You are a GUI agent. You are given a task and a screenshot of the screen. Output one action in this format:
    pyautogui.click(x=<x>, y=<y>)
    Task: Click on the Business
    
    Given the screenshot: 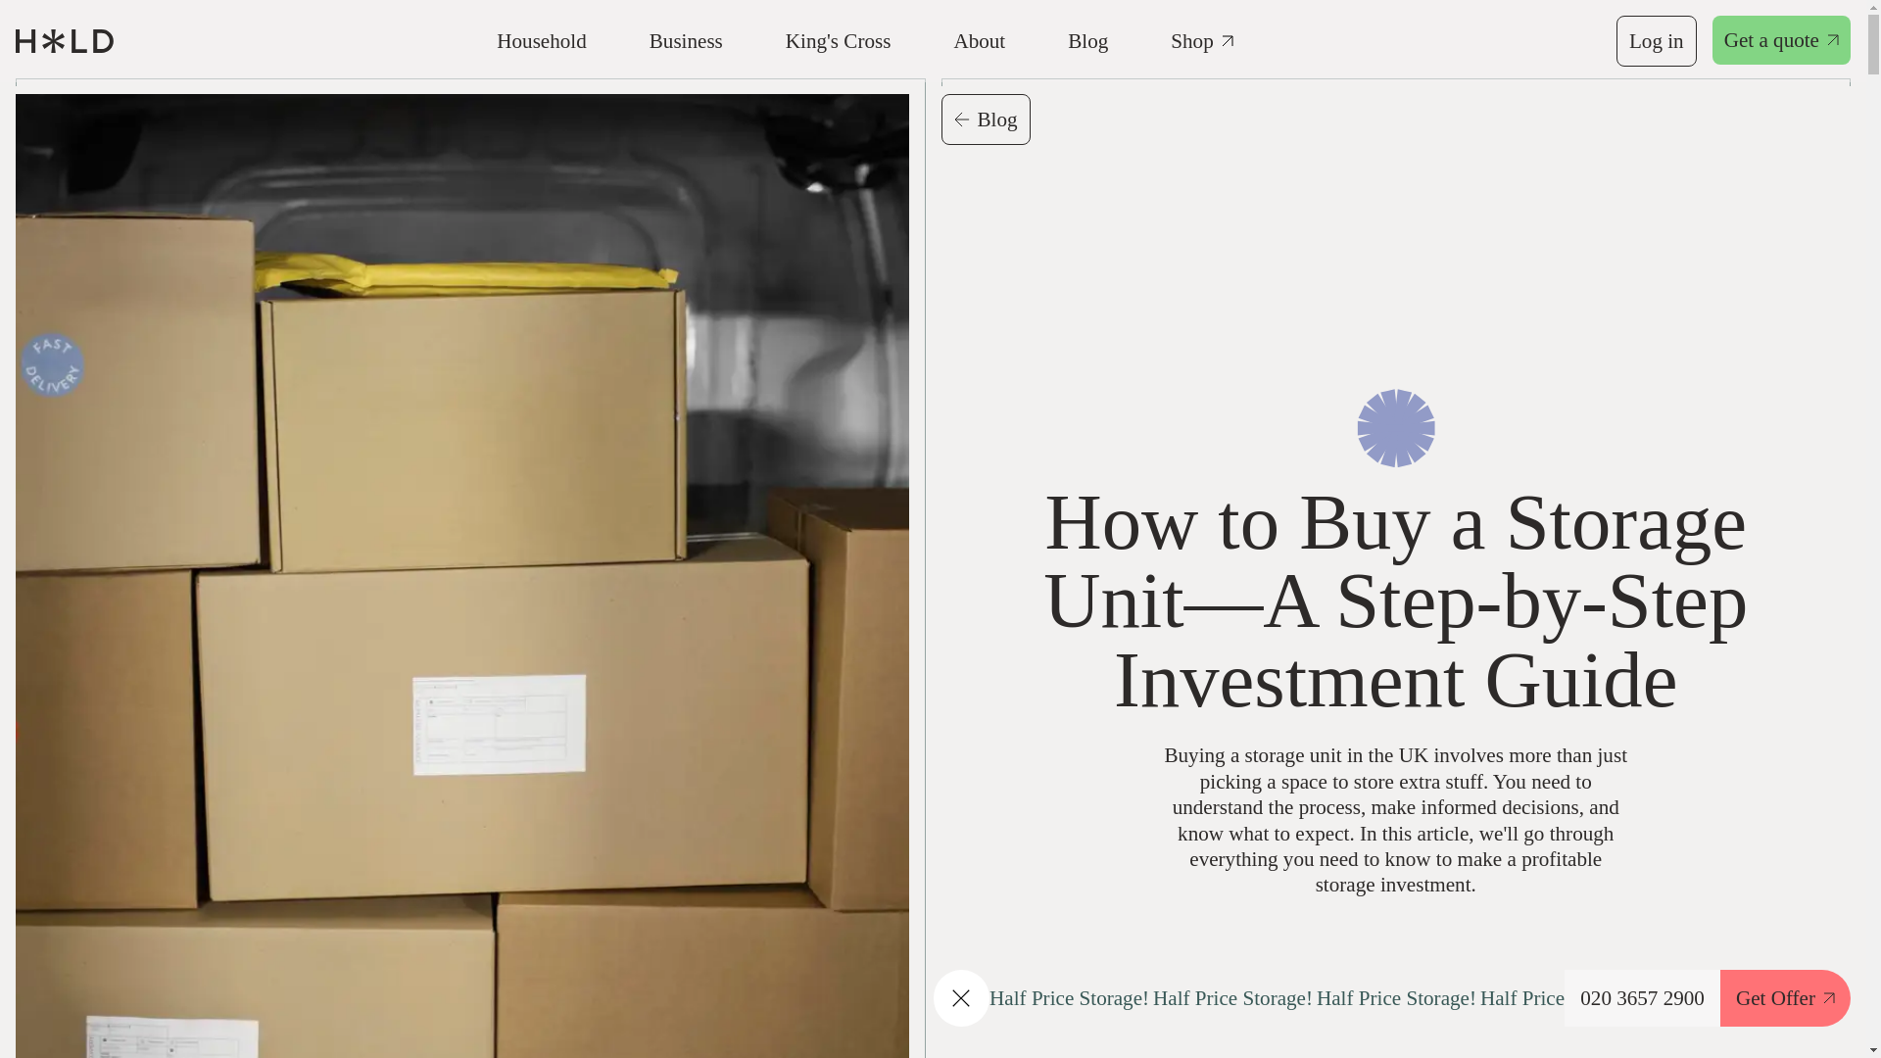 What is the action you would take?
    pyautogui.click(x=686, y=41)
    